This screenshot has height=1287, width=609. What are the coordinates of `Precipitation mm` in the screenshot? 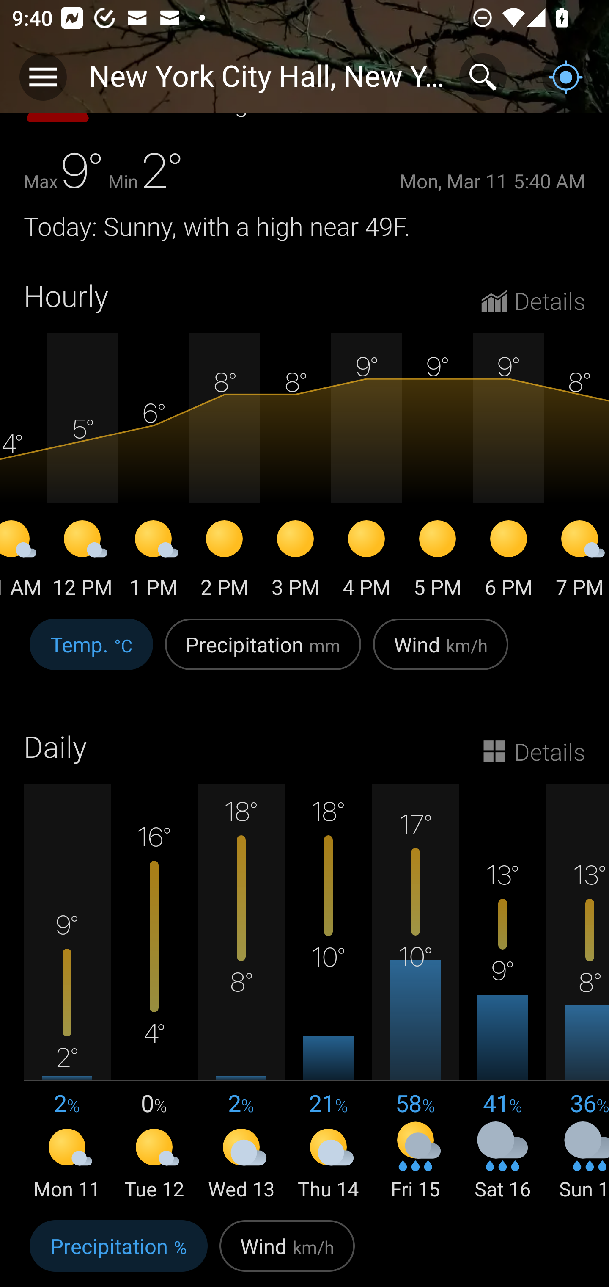 It's located at (263, 653).